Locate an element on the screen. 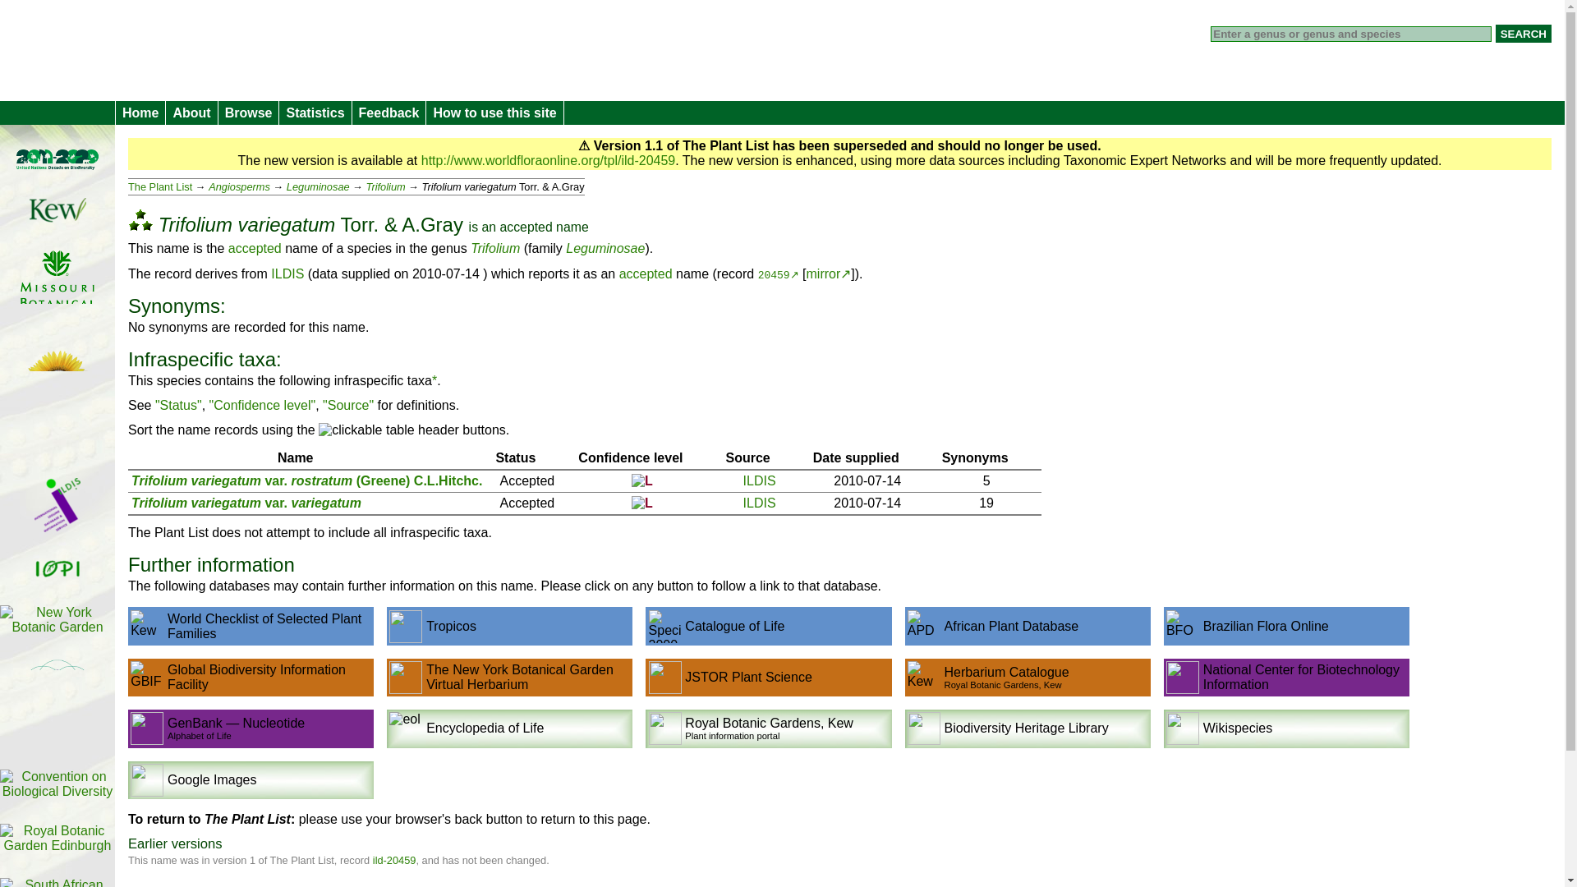 This screenshot has height=887, width=1577. How to use this site is located at coordinates (494, 113).